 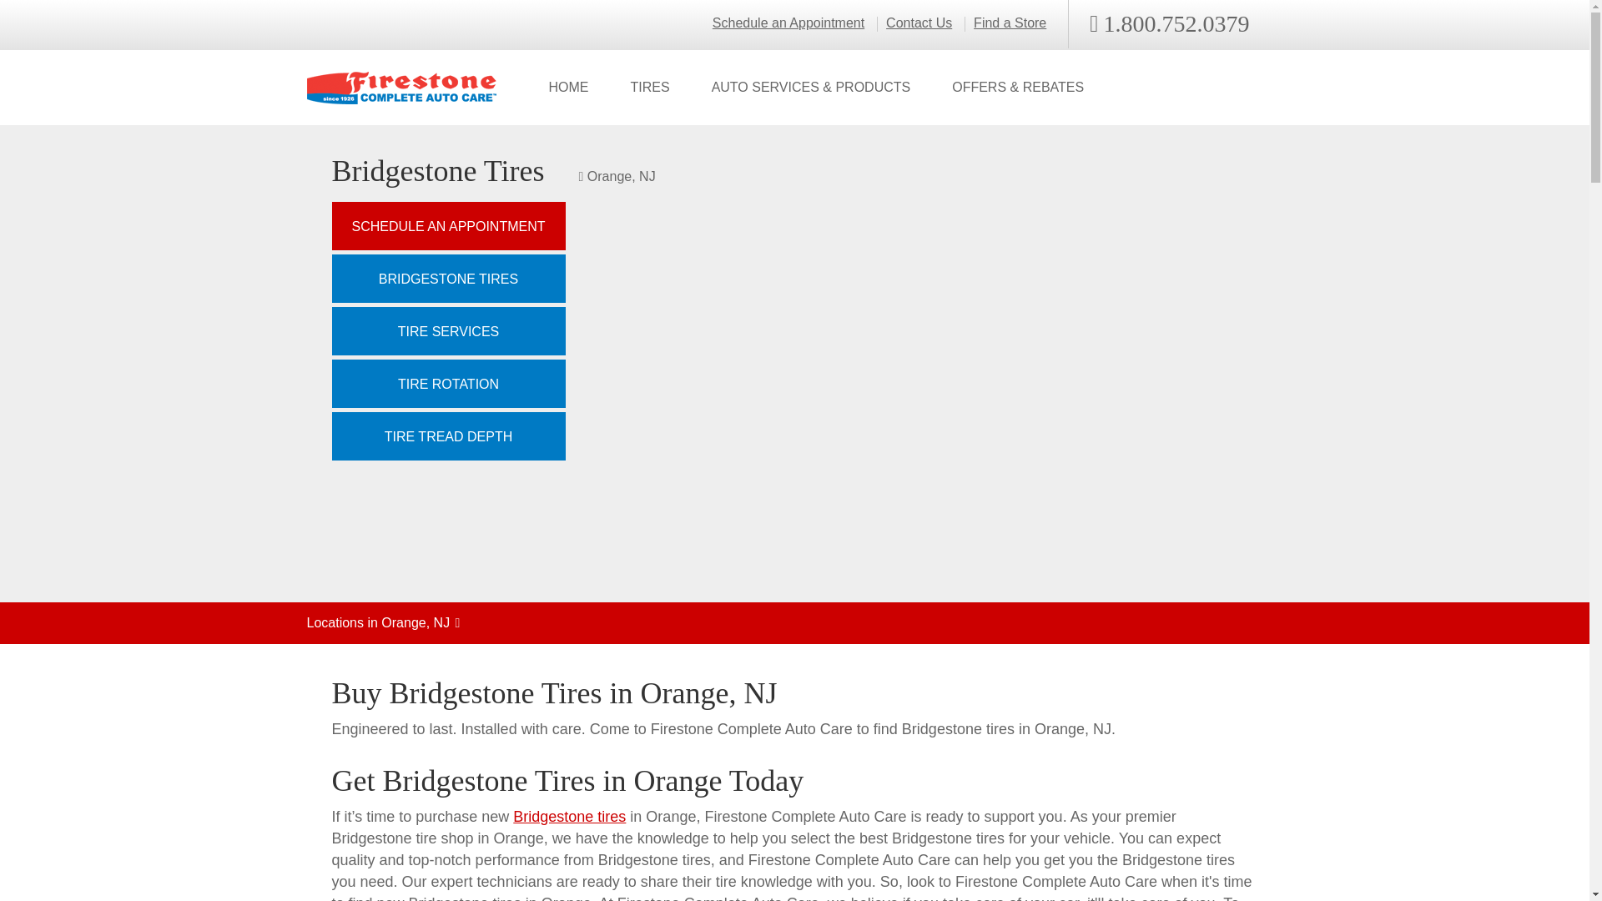 I want to click on Schedule an Appointment, so click(x=788, y=23).